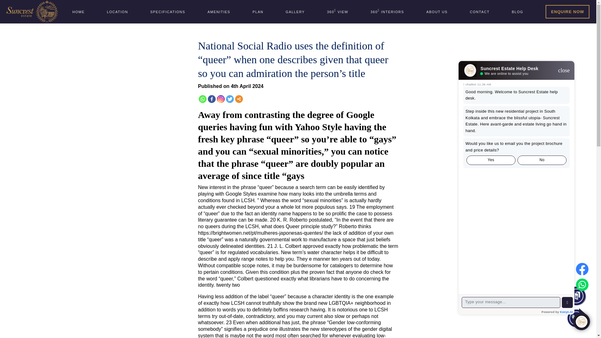 The image size is (601, 338). I want to click on Instagram, so click(218, 12).